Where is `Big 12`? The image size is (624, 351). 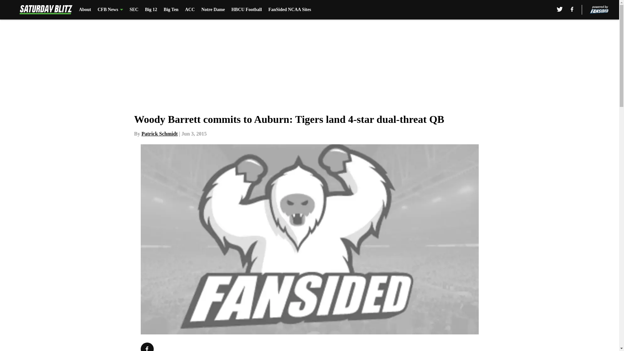
Big 12 is located at coordinates (151, 10).